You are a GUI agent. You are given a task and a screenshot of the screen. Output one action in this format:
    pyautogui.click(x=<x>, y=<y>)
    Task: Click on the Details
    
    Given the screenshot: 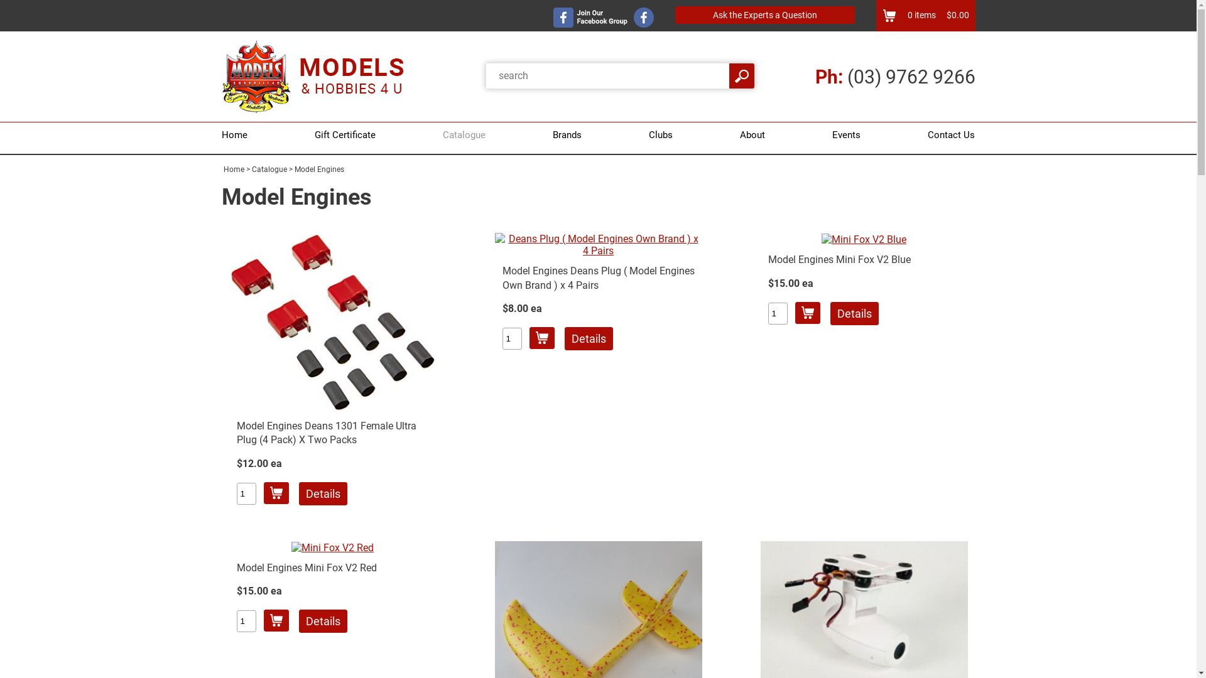 What is the action you would take?
    pyautogui.click(x=588, y=339)
    